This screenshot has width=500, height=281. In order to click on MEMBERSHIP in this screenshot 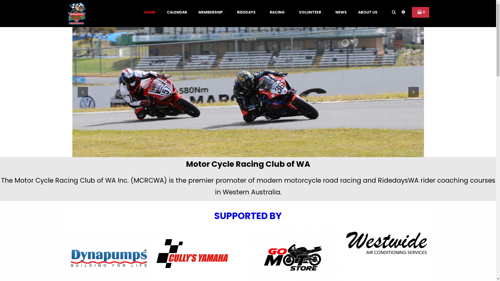, I will do `click(212, 12)`.